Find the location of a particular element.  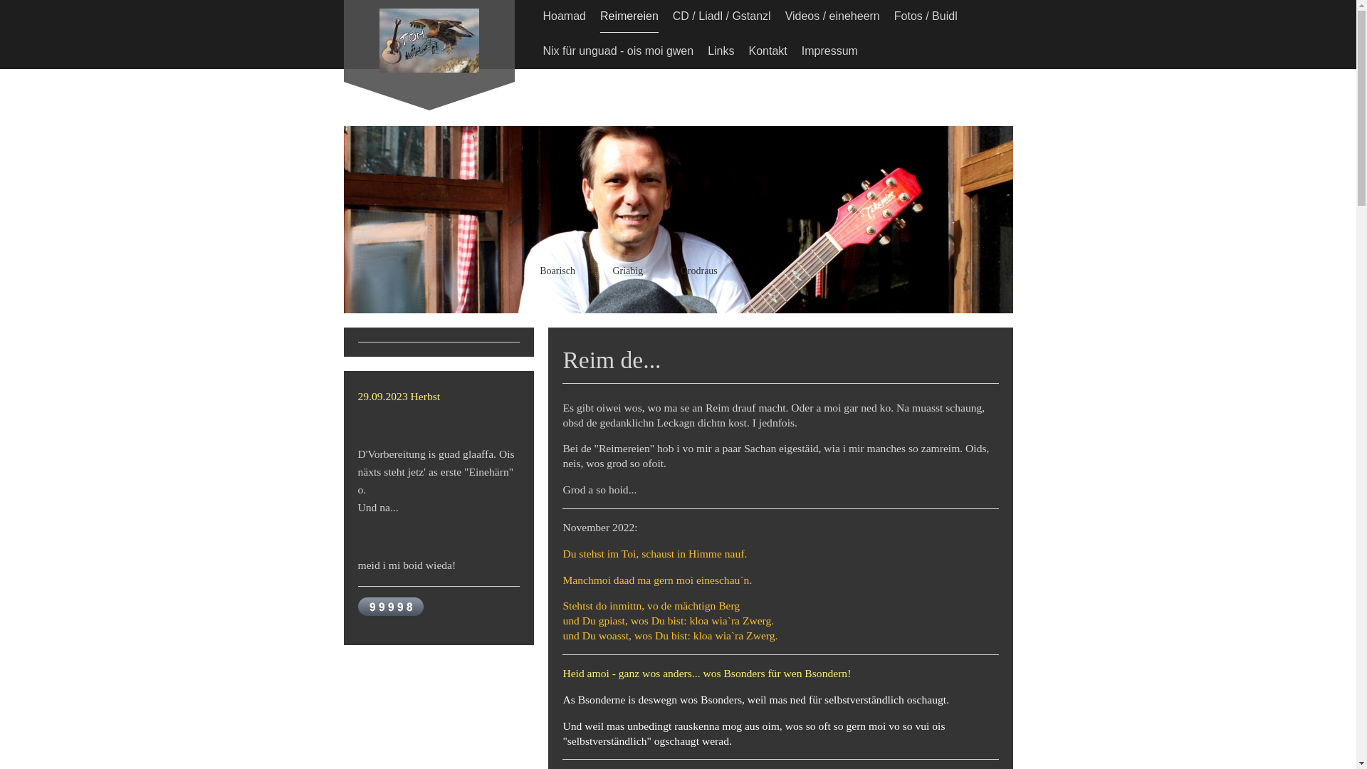

Kontakt is located at coordinates (768, 51).